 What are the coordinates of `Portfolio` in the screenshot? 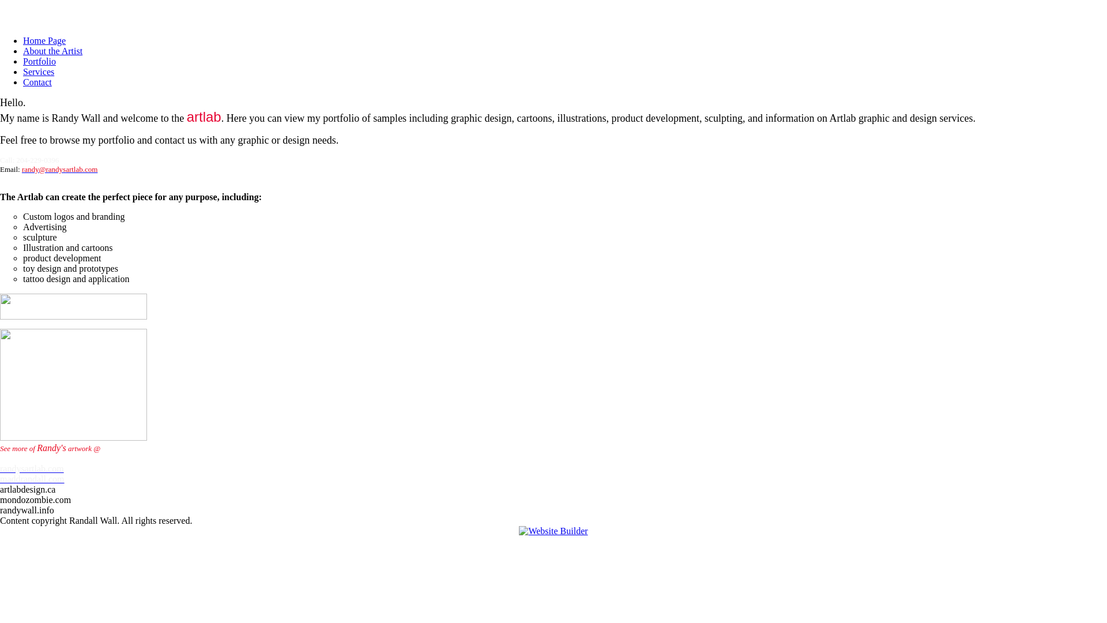 It's located at (39, 61).